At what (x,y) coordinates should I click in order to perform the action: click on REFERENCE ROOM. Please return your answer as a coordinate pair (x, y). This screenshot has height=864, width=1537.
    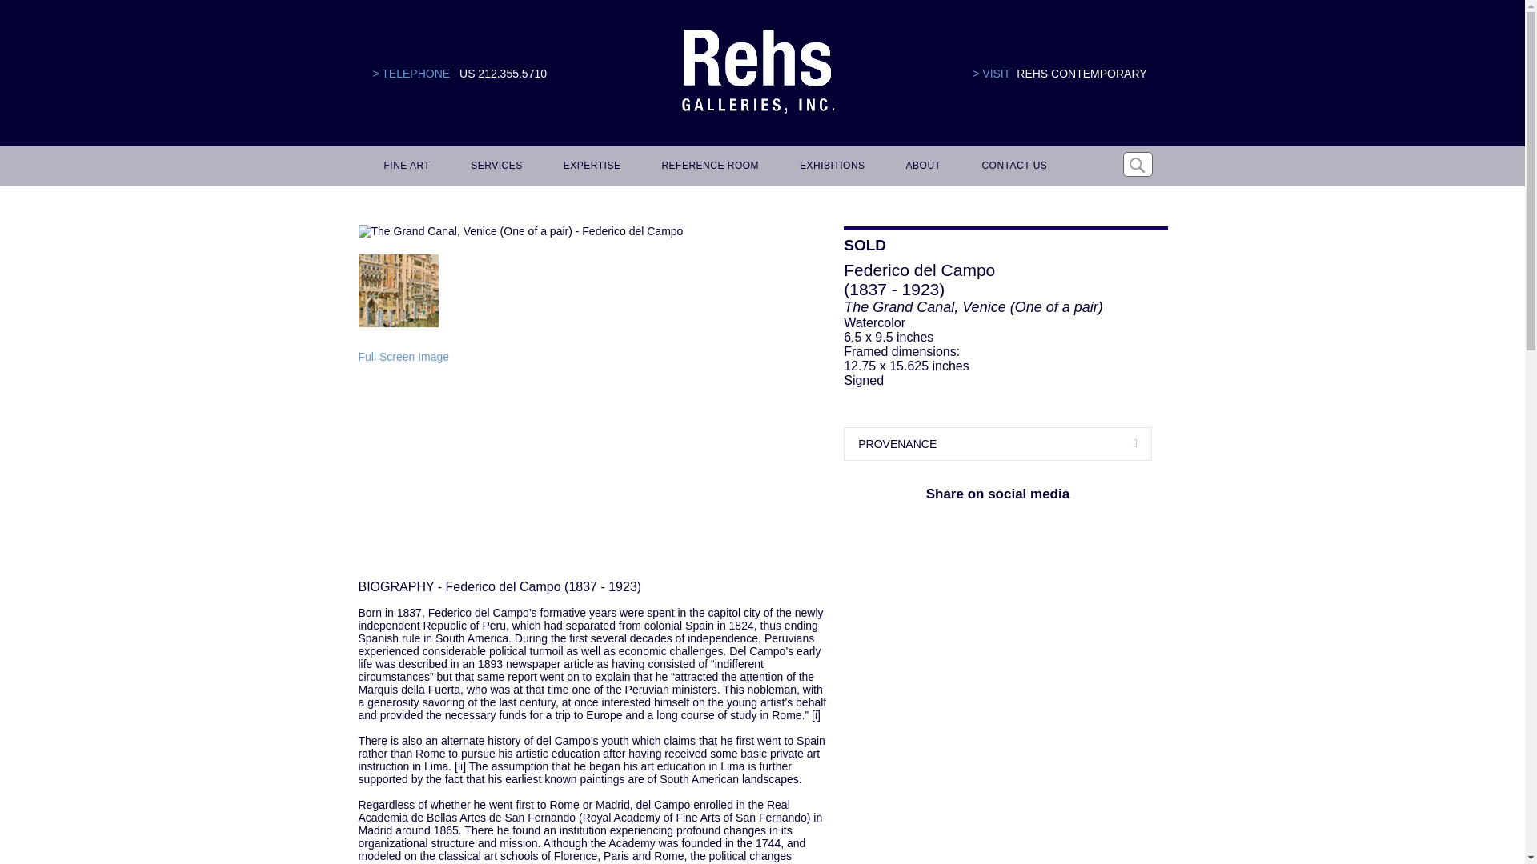
    Looking at the image, I should click on (708, 166).